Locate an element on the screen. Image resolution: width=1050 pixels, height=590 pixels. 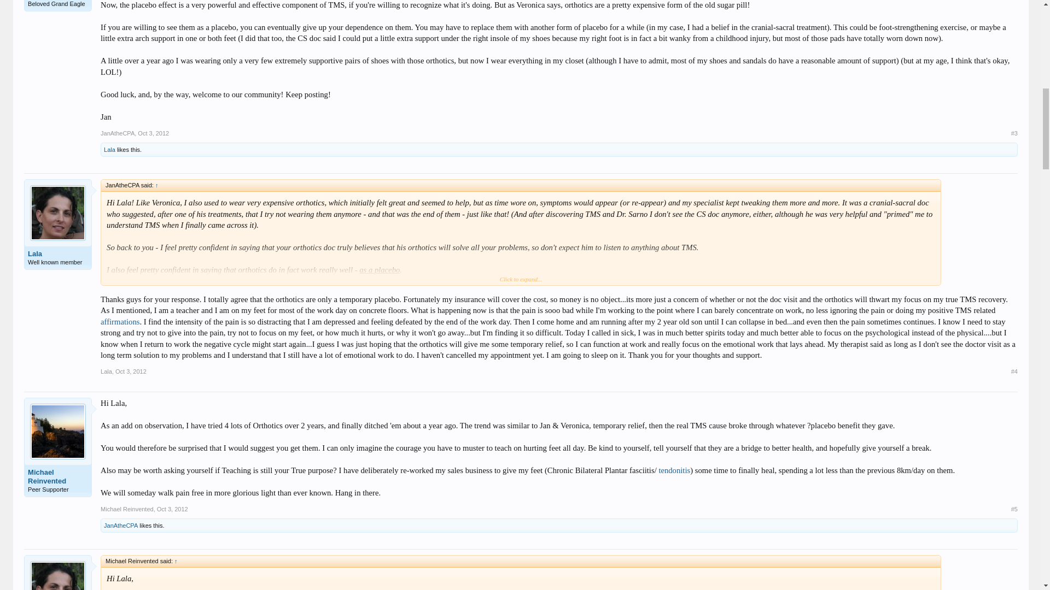
Lala is located at coordinates (58, 253).